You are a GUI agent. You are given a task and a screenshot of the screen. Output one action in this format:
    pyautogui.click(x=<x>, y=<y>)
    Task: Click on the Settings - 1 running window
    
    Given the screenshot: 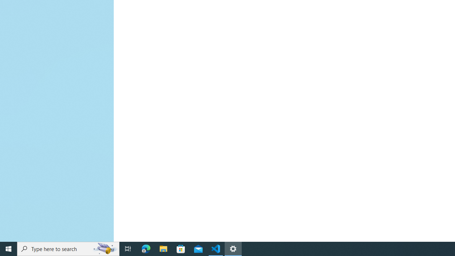 What is the action you would take?
    pyautogui.click(x=233, y=249)
    